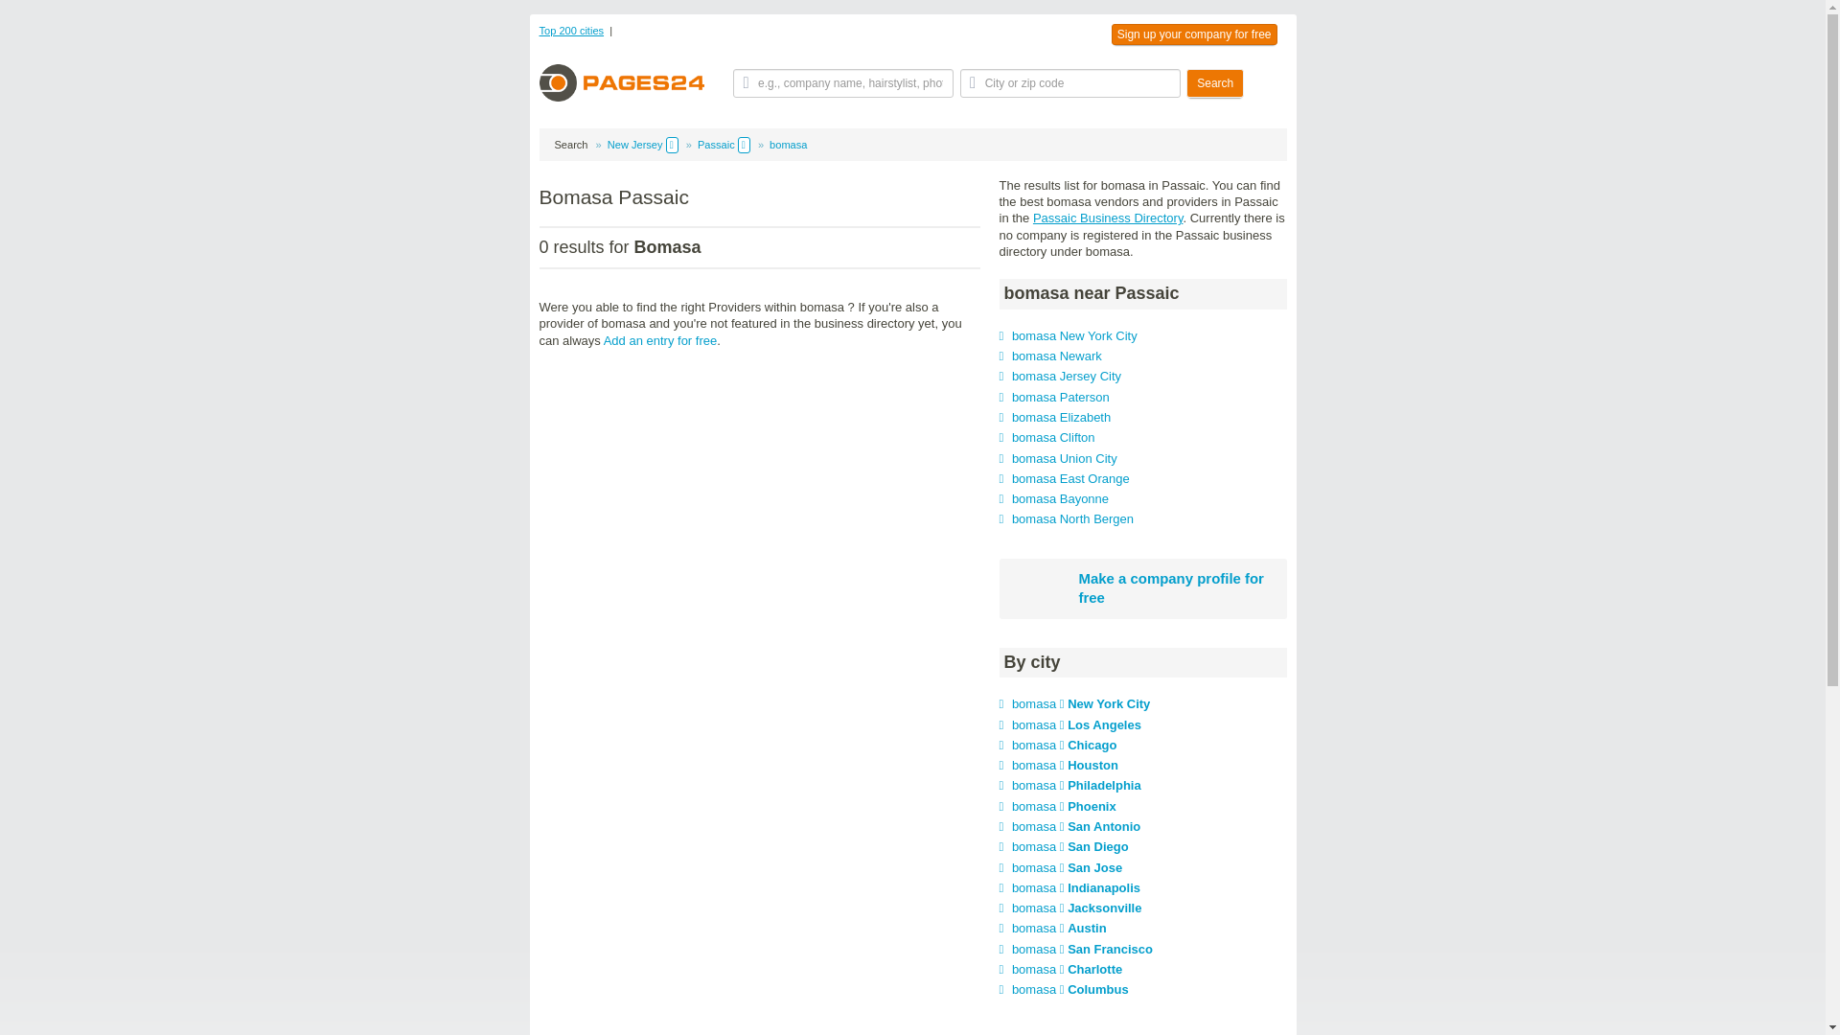 This screenshot has height=1035, width=1840. What do you see at coordinates (571, 30) in the screenshot?
I see `Top 200 cities` at bounding box center [571, 30].